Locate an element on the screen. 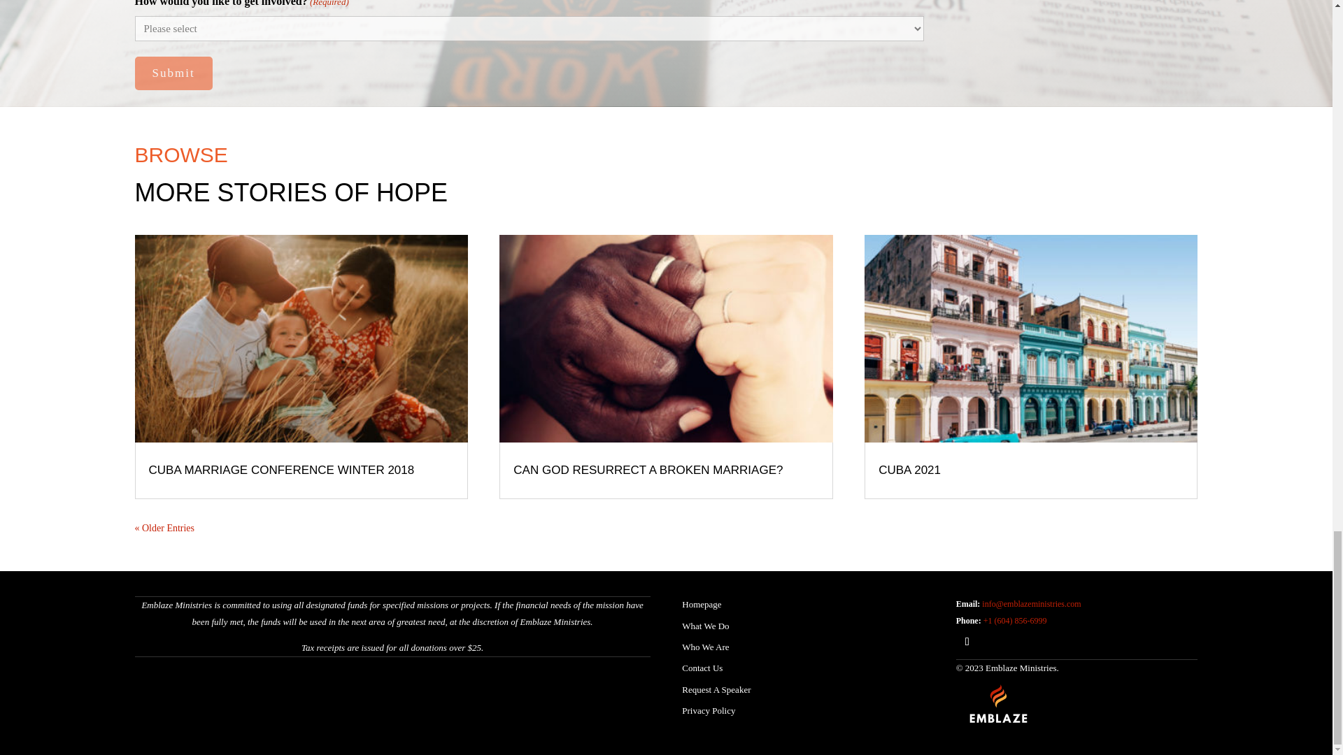 The width and height of the screenshot is (1343, 755). CUBA 2021 is located at coordinates (909, 470).